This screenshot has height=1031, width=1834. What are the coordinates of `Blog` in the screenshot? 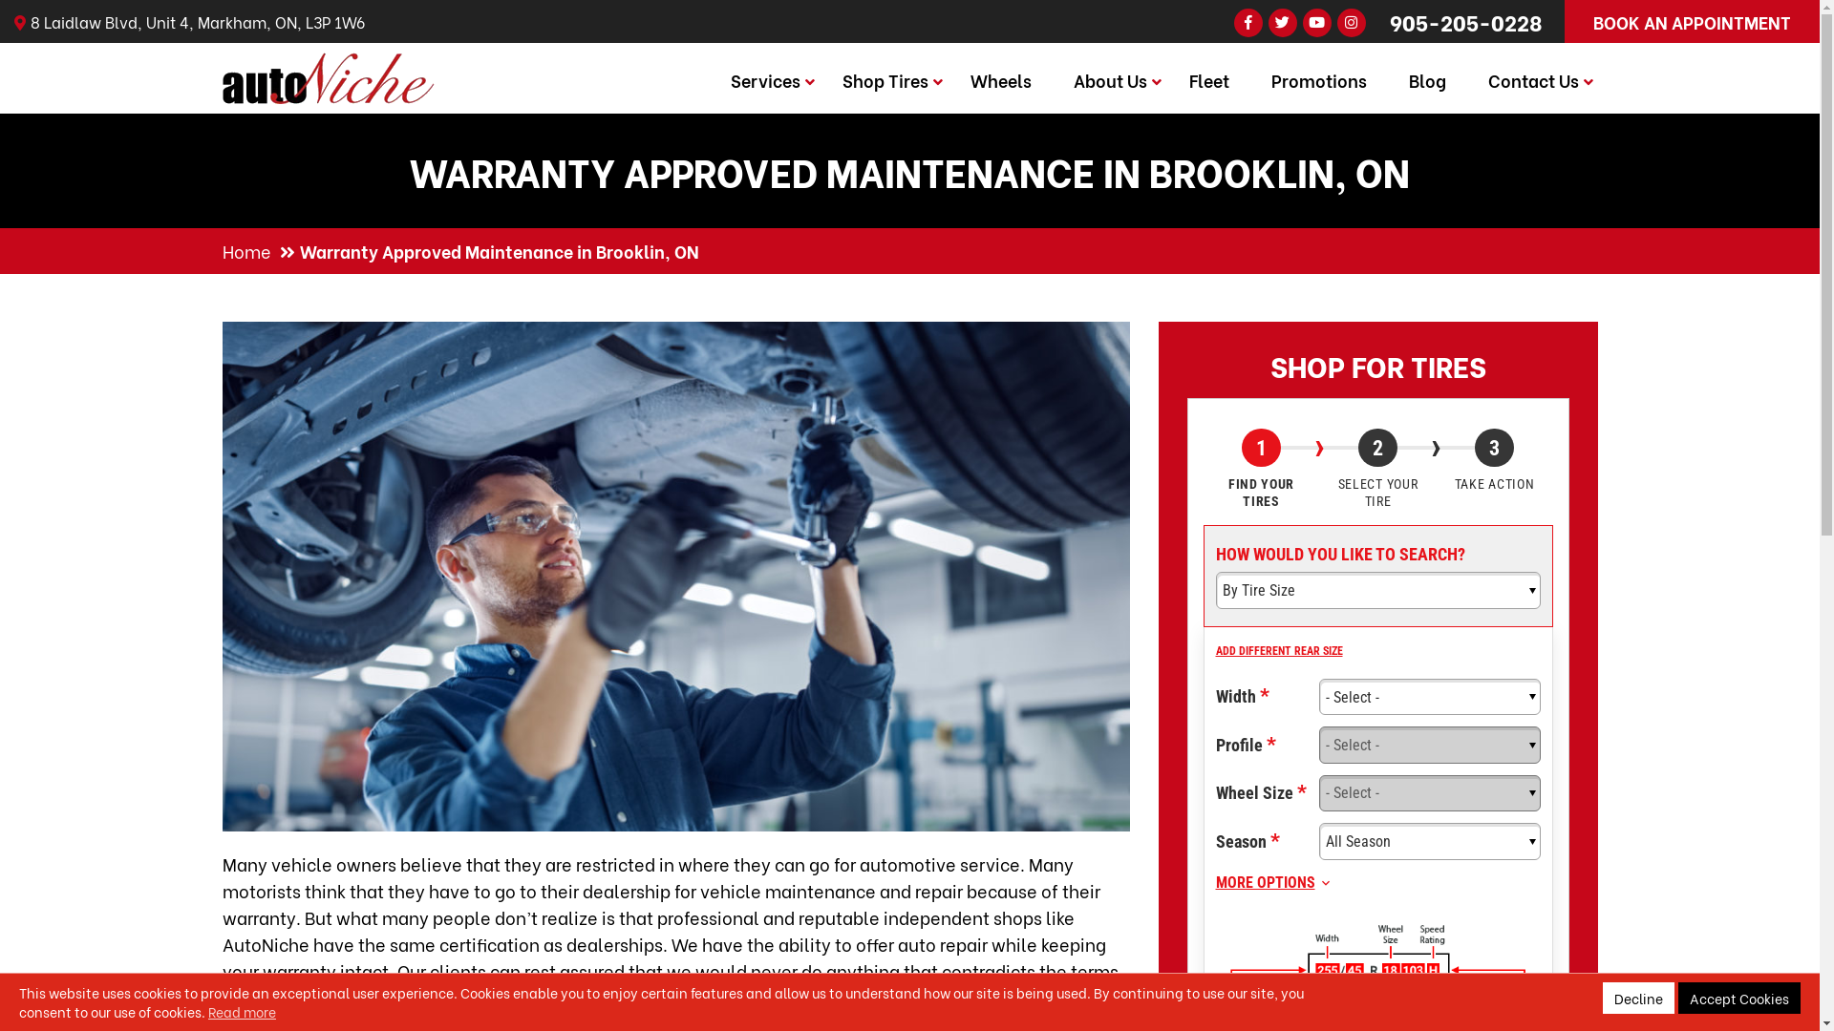 It's located at (1427, 80).